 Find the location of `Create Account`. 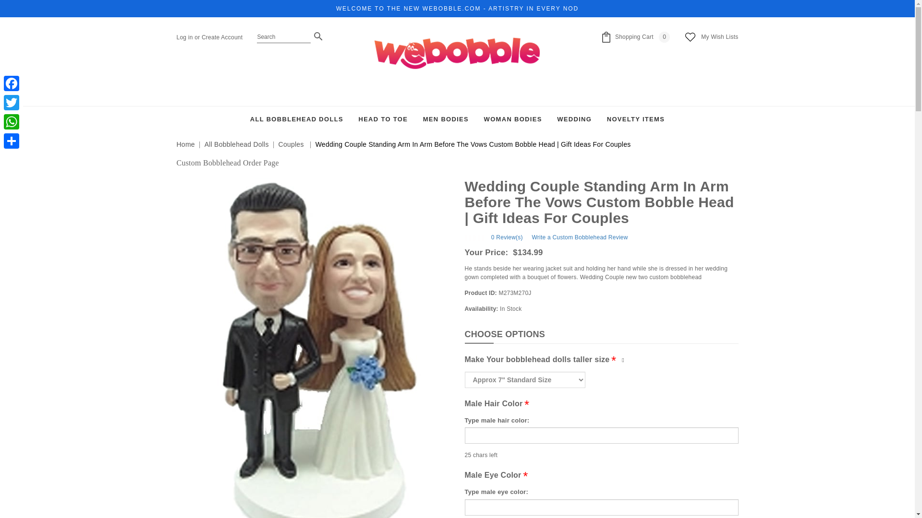

Create Account is located at coordinates (222, 37).